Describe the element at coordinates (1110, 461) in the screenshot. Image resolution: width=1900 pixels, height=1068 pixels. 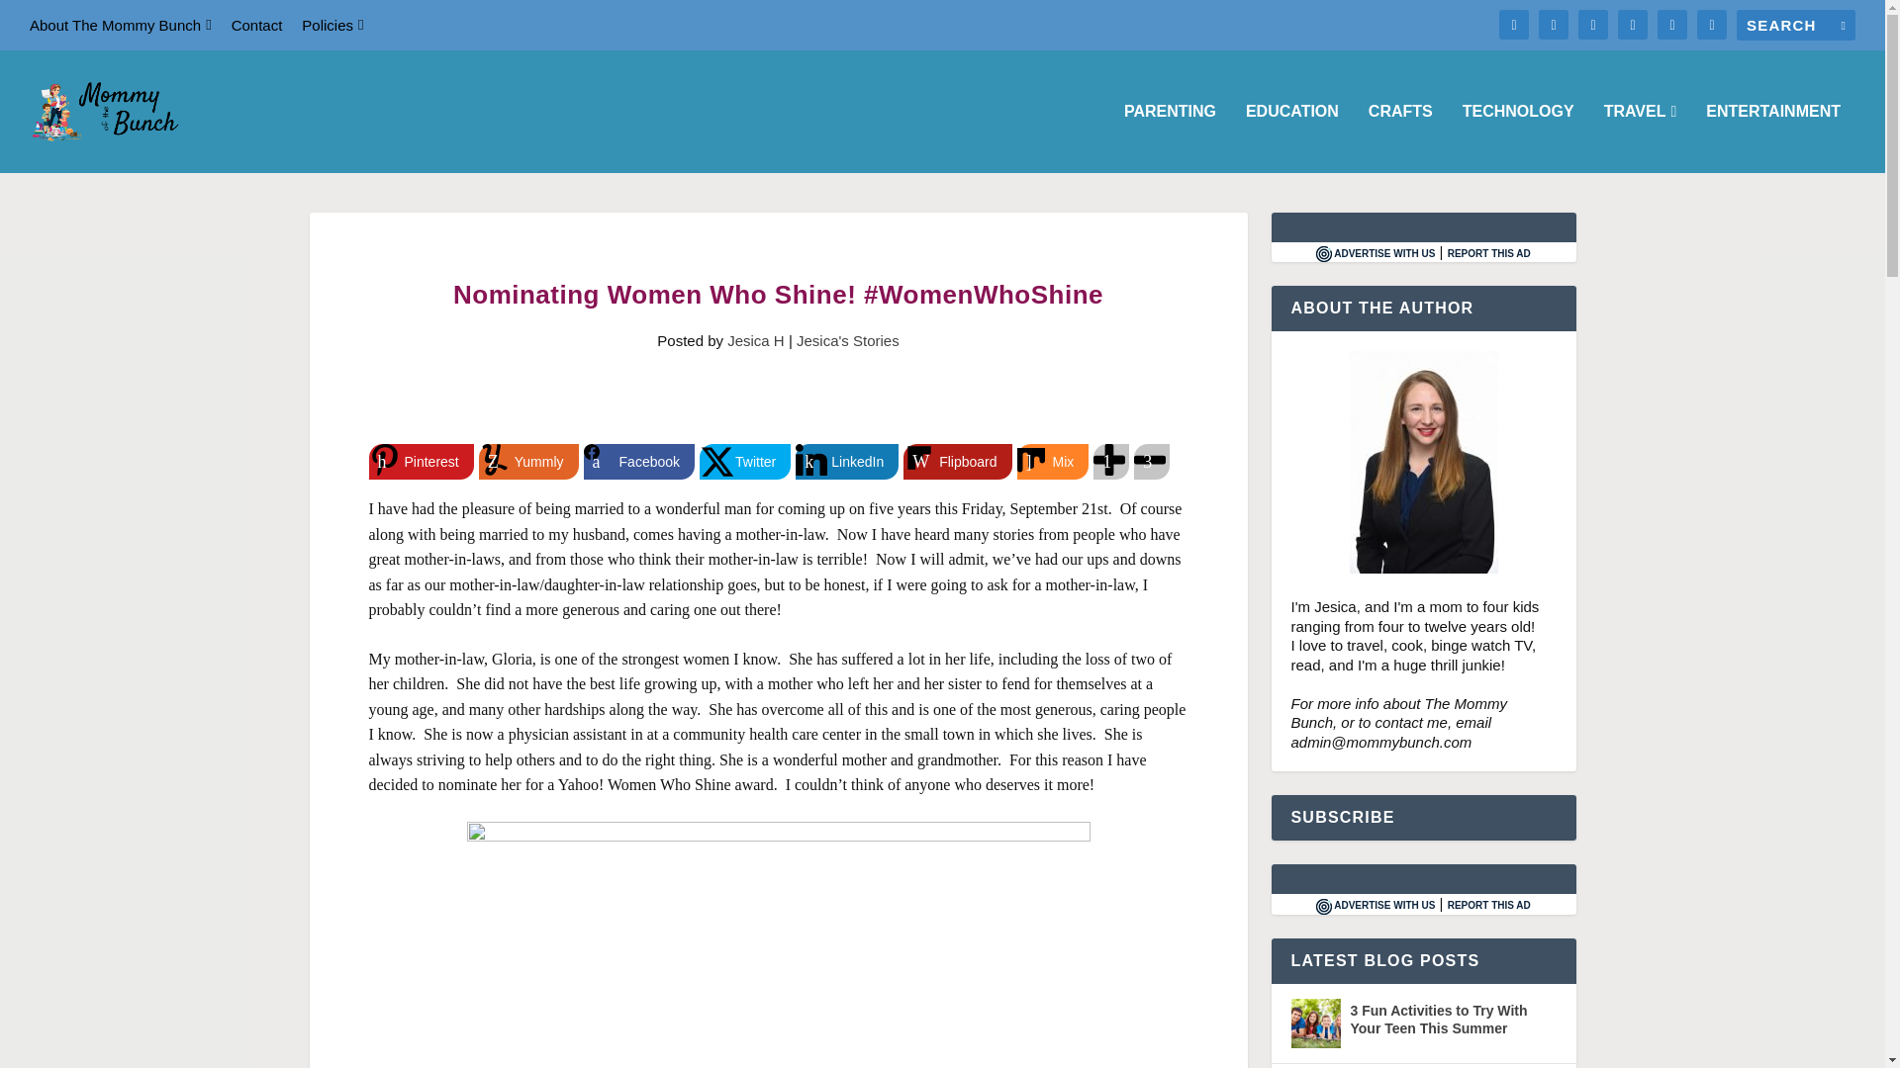
I see `Share on More Button` at that location.